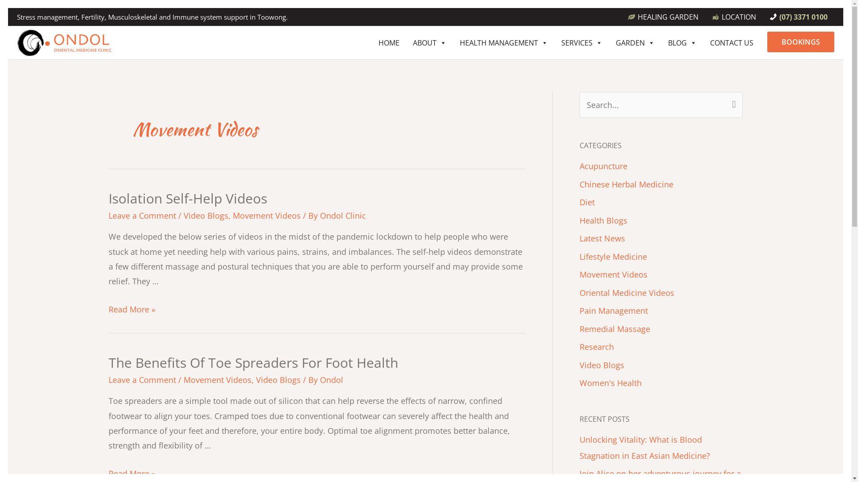  Describe the element at coordinates (799, 17) in the screenshot. I see `(07) 3371 0100` at that location.